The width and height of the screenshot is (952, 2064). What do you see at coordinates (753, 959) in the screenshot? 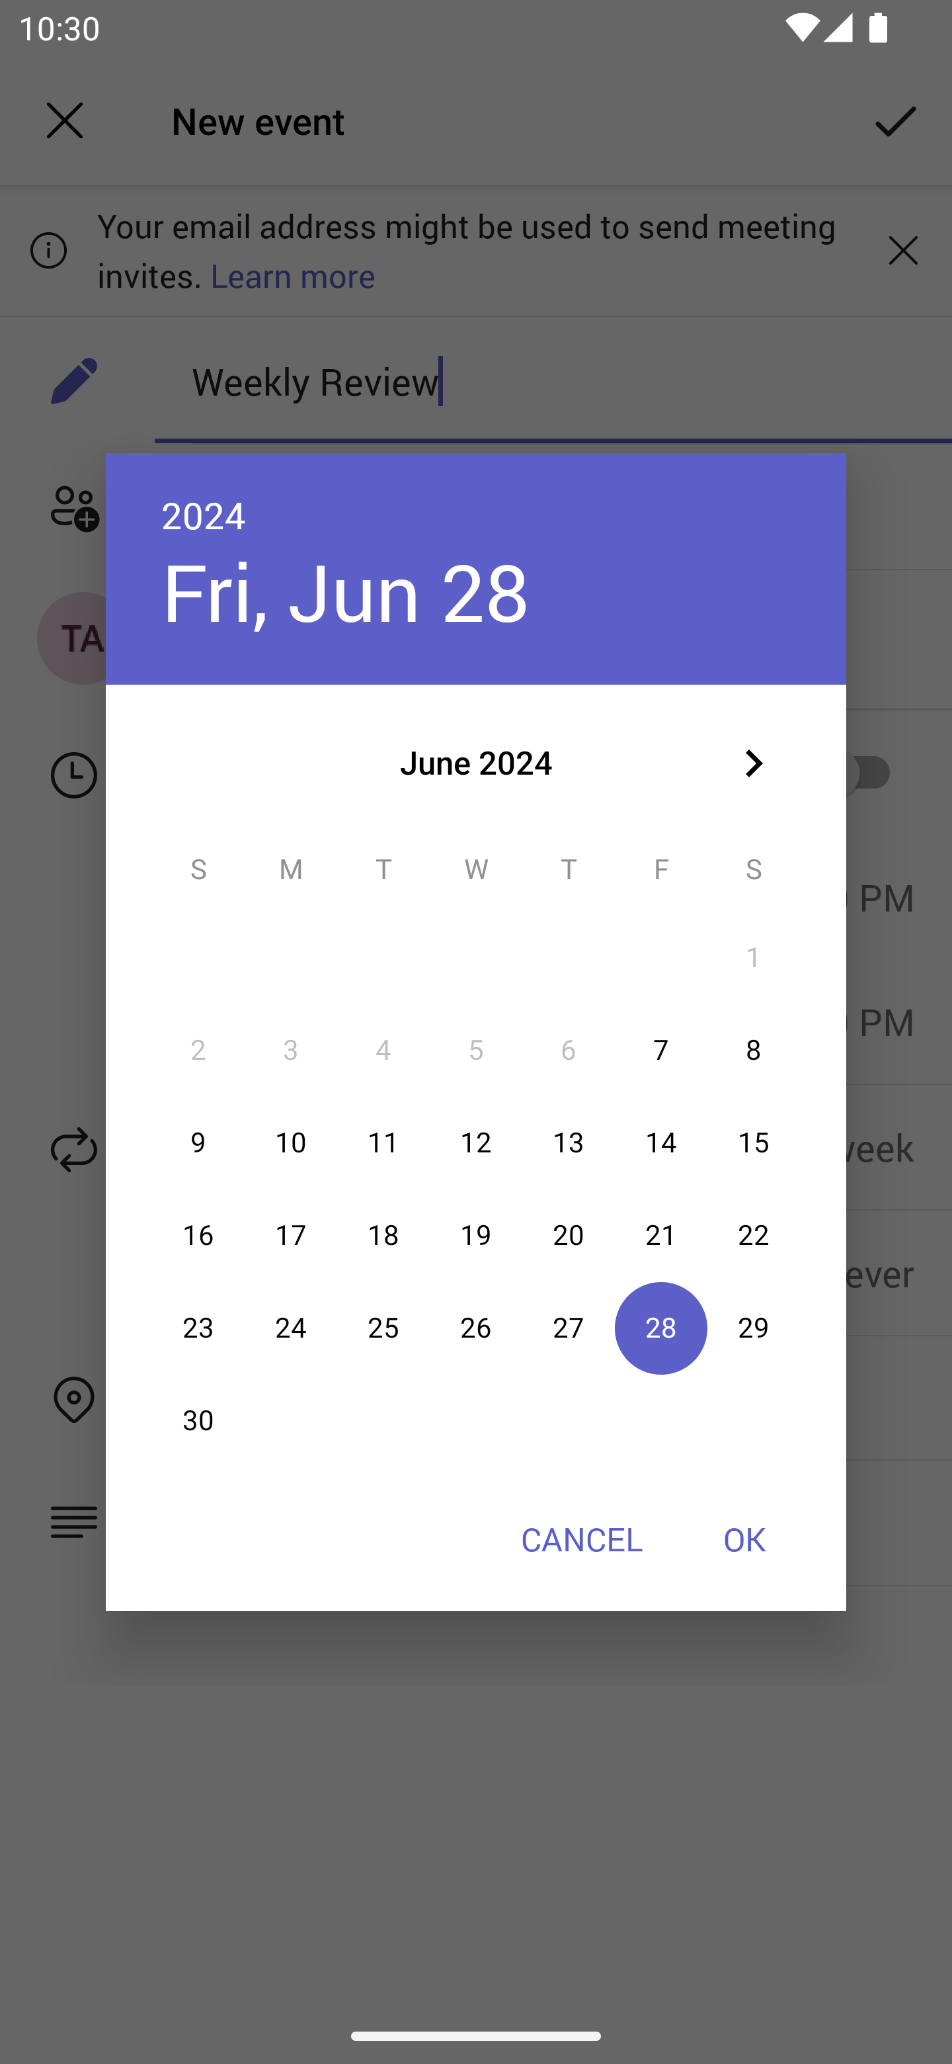
I see `1 01 June 2024` at bounding box center [753, 959].